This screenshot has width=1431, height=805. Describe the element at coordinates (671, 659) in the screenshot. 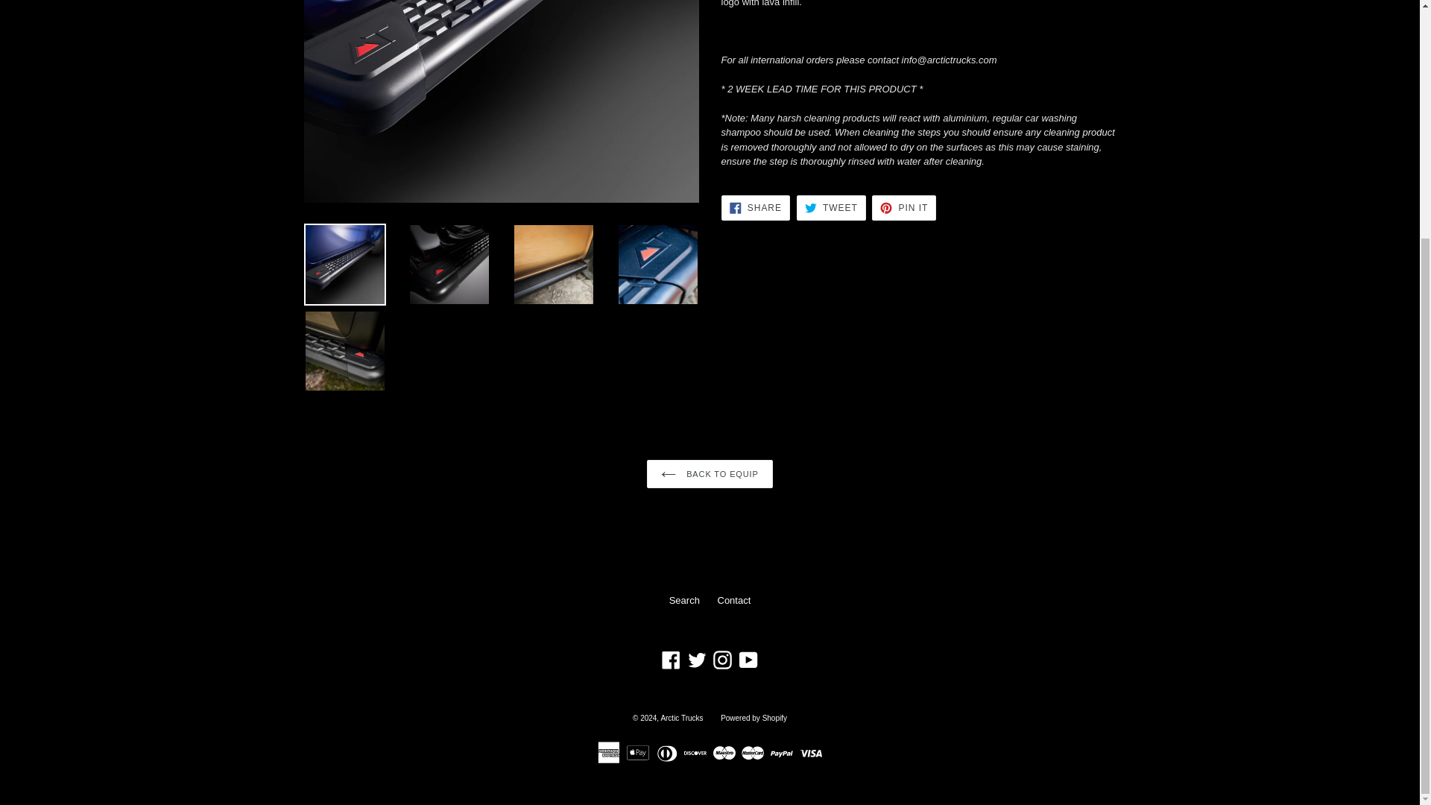

I see `Arctic Trucks on Facebook` at that location.